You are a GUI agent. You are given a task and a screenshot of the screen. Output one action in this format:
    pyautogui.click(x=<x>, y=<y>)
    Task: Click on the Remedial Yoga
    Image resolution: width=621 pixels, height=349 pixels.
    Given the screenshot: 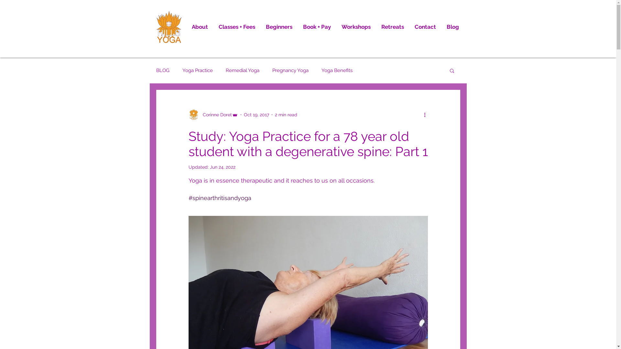 What is the action you would take?
    pyautogui.click(x=243, y=70)
    